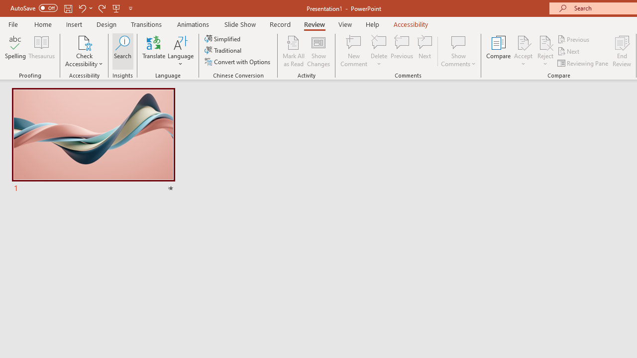 The height and width of the screenshot is (358, 637). I want to click on Accept, so click(523, 51).